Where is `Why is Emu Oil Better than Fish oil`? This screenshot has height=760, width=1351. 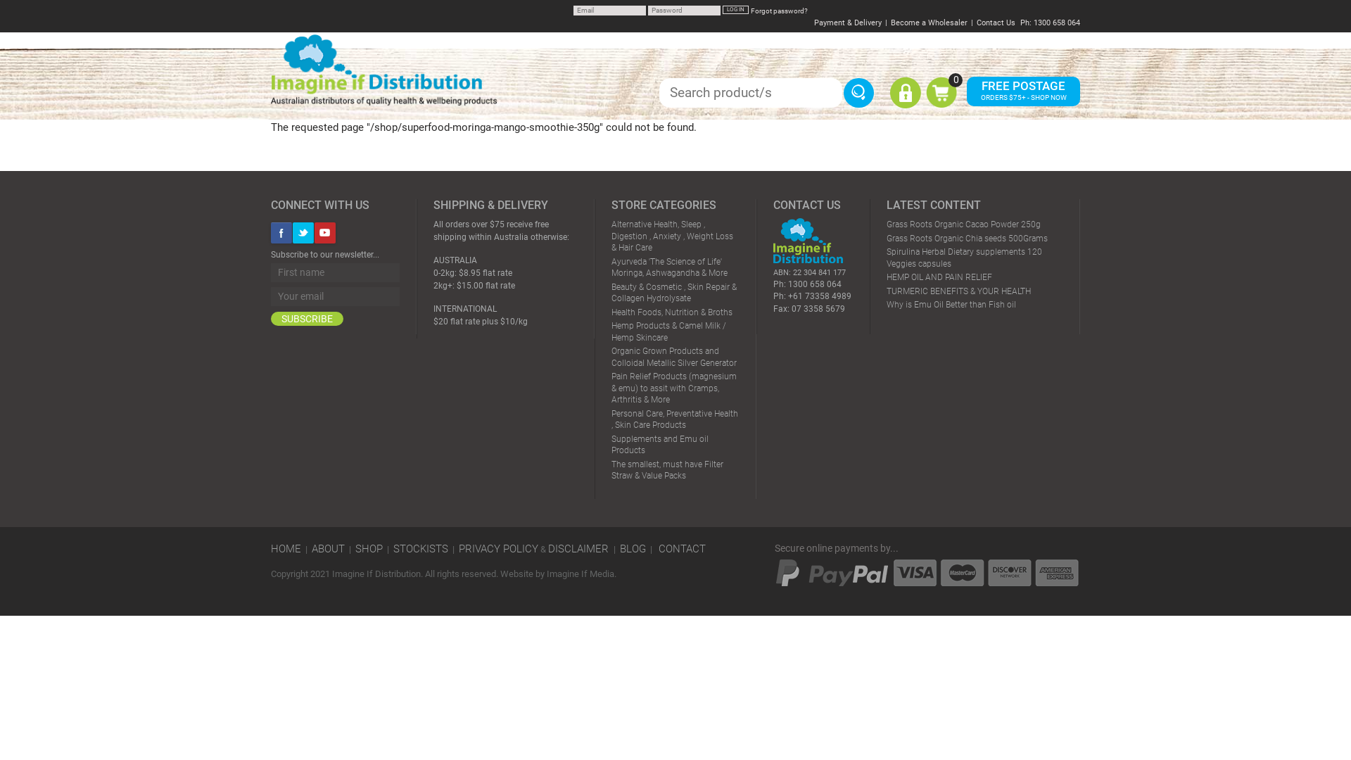 Why is Emu Oil Better than Fish oil is located at coordinates (951, 305).